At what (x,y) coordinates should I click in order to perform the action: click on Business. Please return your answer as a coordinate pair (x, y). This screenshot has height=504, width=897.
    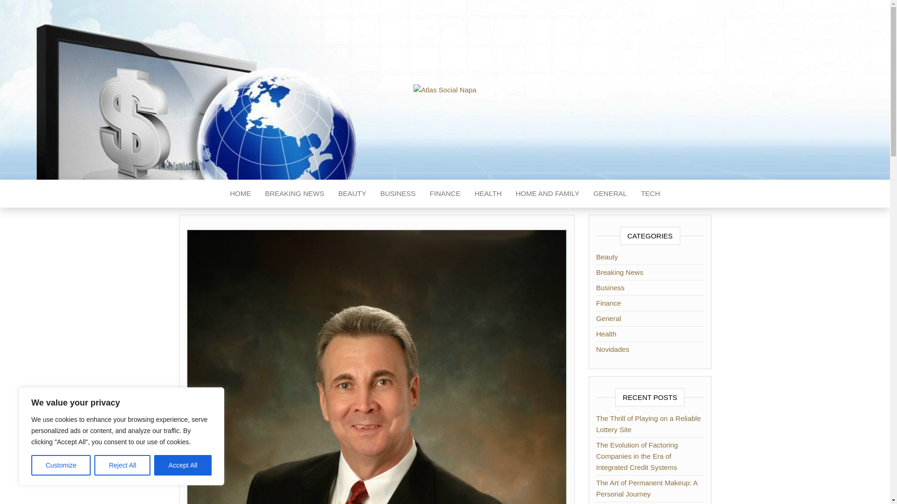
    Looking at the image, I should click on (610, 287).